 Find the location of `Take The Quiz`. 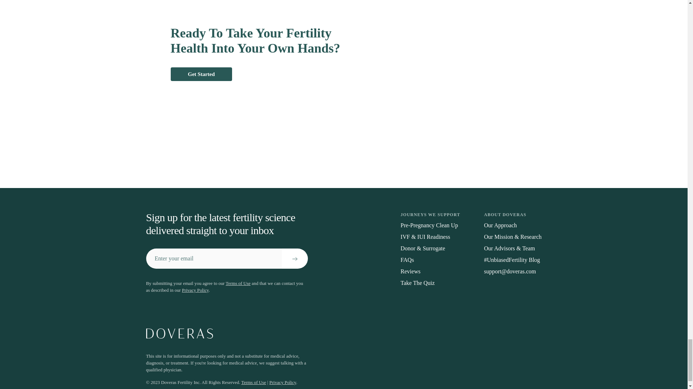

Take The Quiz is located at coordinates (430, 283).